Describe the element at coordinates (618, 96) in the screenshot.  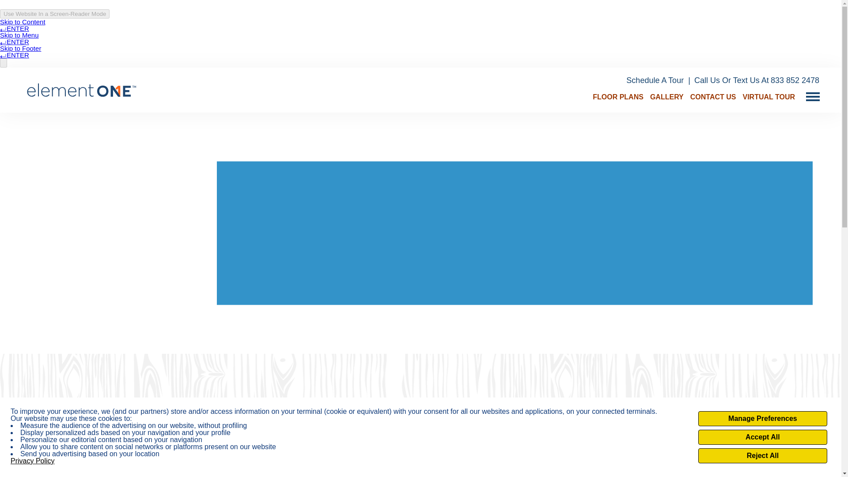
I see `FLOOR PLANS` at that location.